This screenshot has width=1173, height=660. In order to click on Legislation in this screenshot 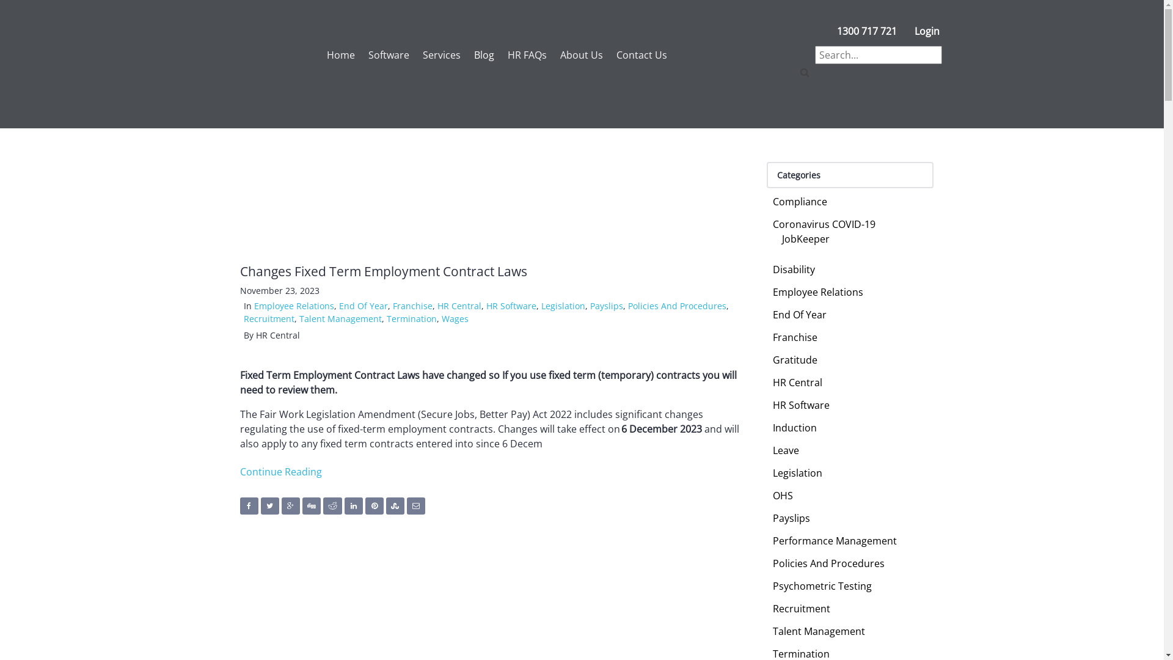, I will do `click(563, 306)`.